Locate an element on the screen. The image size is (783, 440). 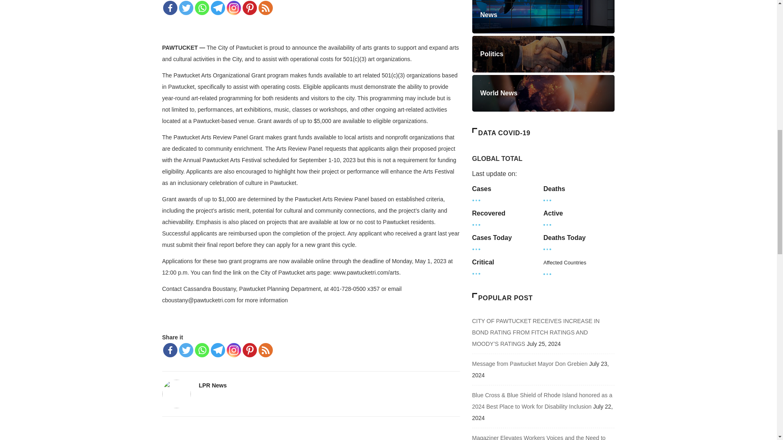
Twitter is located at coordinates (185, 350).